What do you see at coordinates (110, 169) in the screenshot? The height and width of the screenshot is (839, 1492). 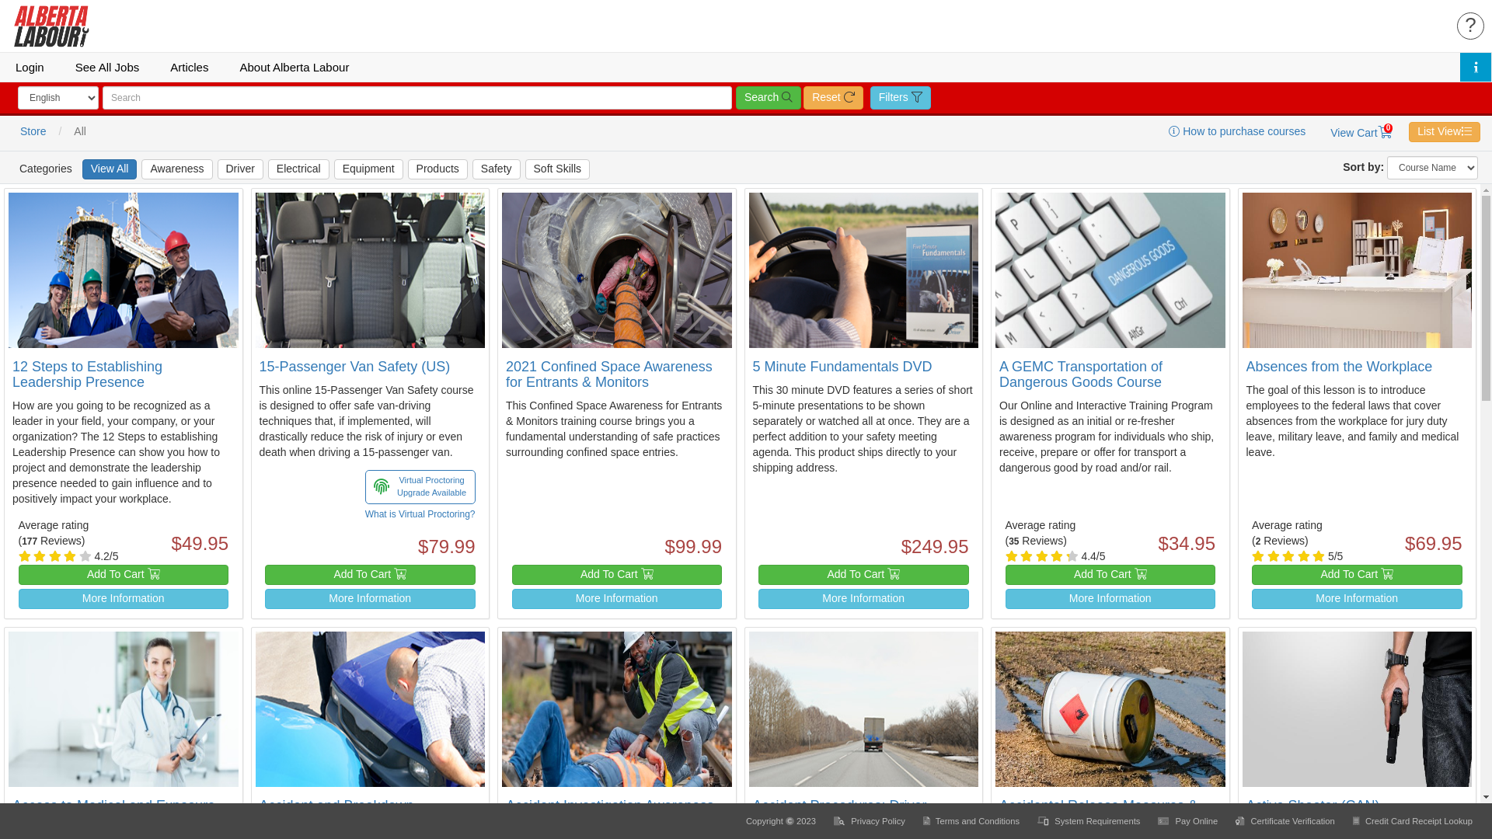 I see `View All` at bounding box center [110, 169].